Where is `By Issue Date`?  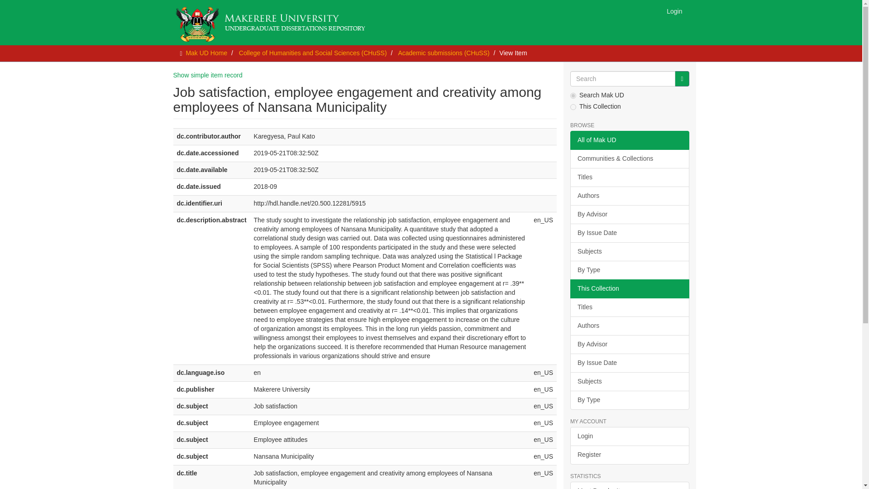 By Issue Date is located at coordinates (629, 233).